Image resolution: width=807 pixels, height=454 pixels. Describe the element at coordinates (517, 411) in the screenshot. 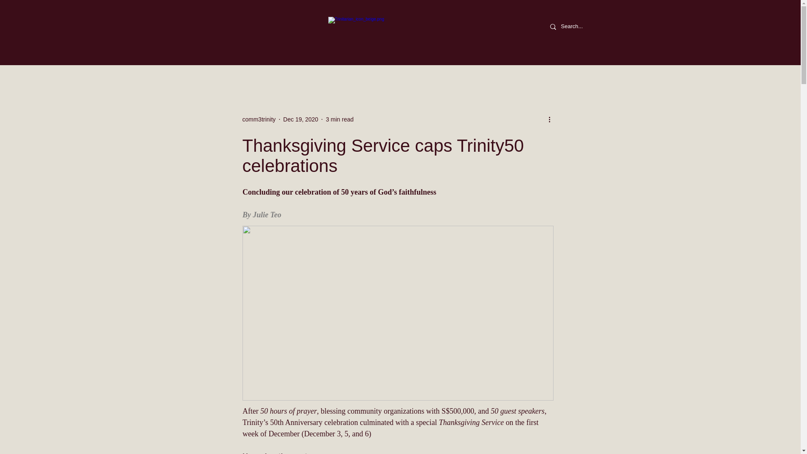

I see `50 guest speakers` at that location.